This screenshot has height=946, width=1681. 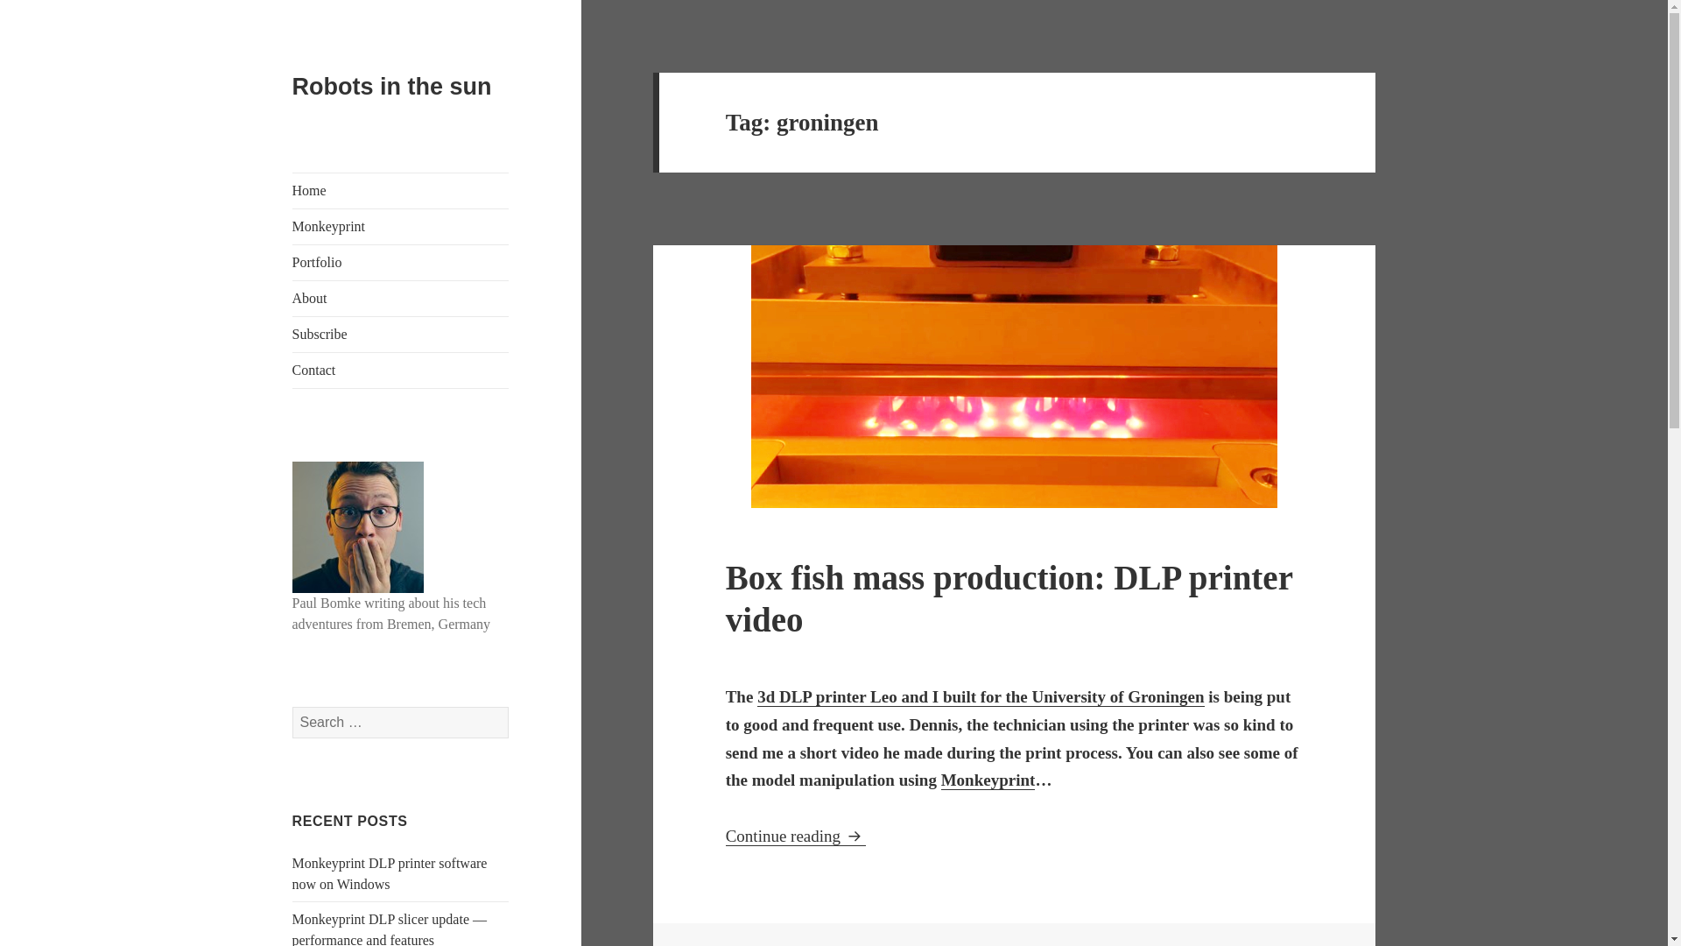 I want to click on About, so click(x=401, y=334).